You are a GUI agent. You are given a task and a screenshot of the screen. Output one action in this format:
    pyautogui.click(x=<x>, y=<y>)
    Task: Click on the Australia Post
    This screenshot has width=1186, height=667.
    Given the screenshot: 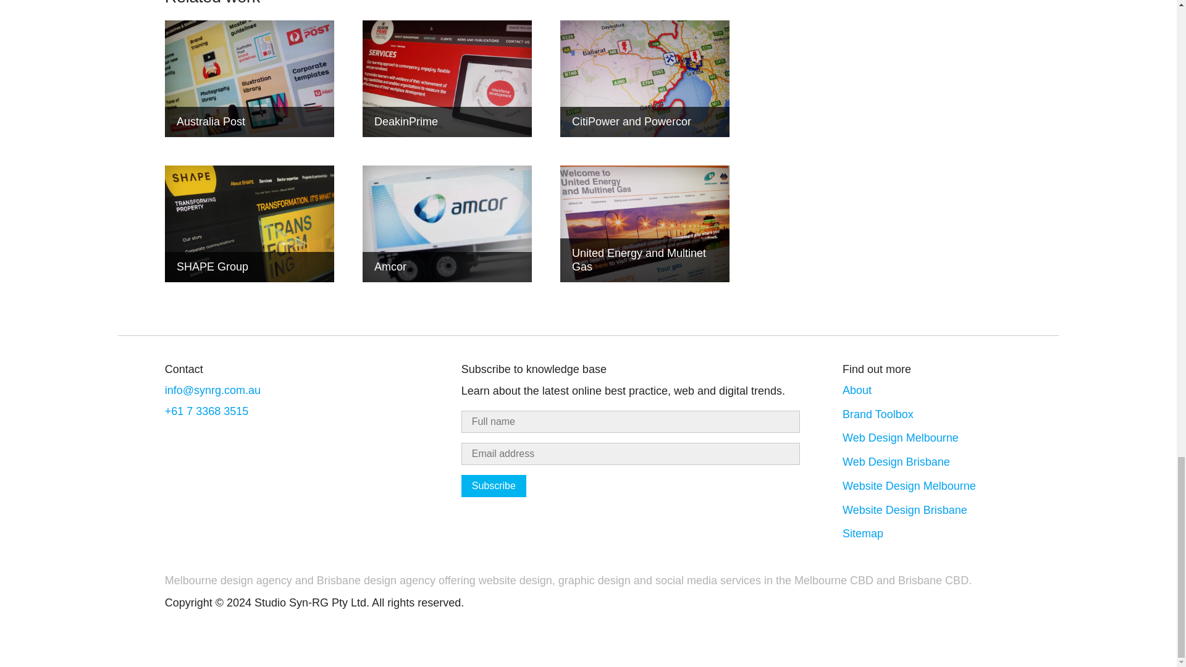 What is the action you would take?
    pyautogui.click(x=250, y=79)
    